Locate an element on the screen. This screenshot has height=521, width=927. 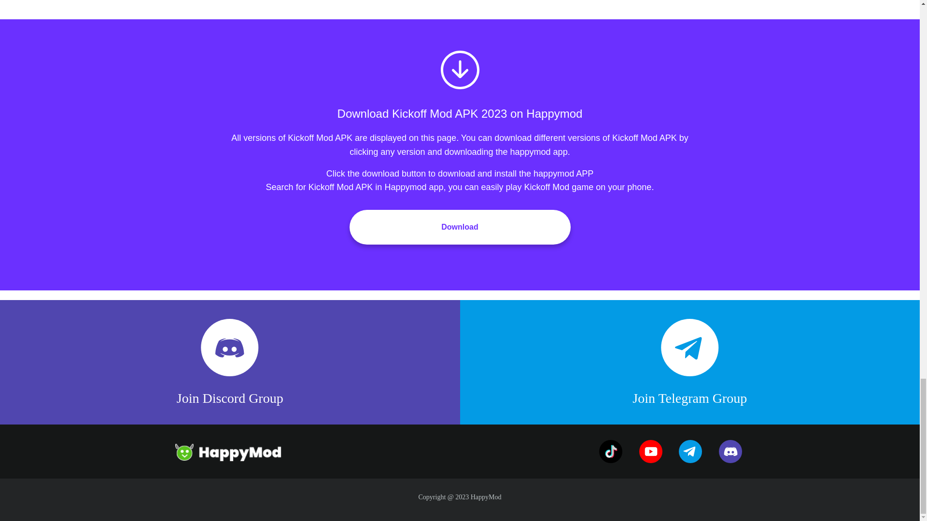
Join Discord Group is located at coordinates (230, 362).